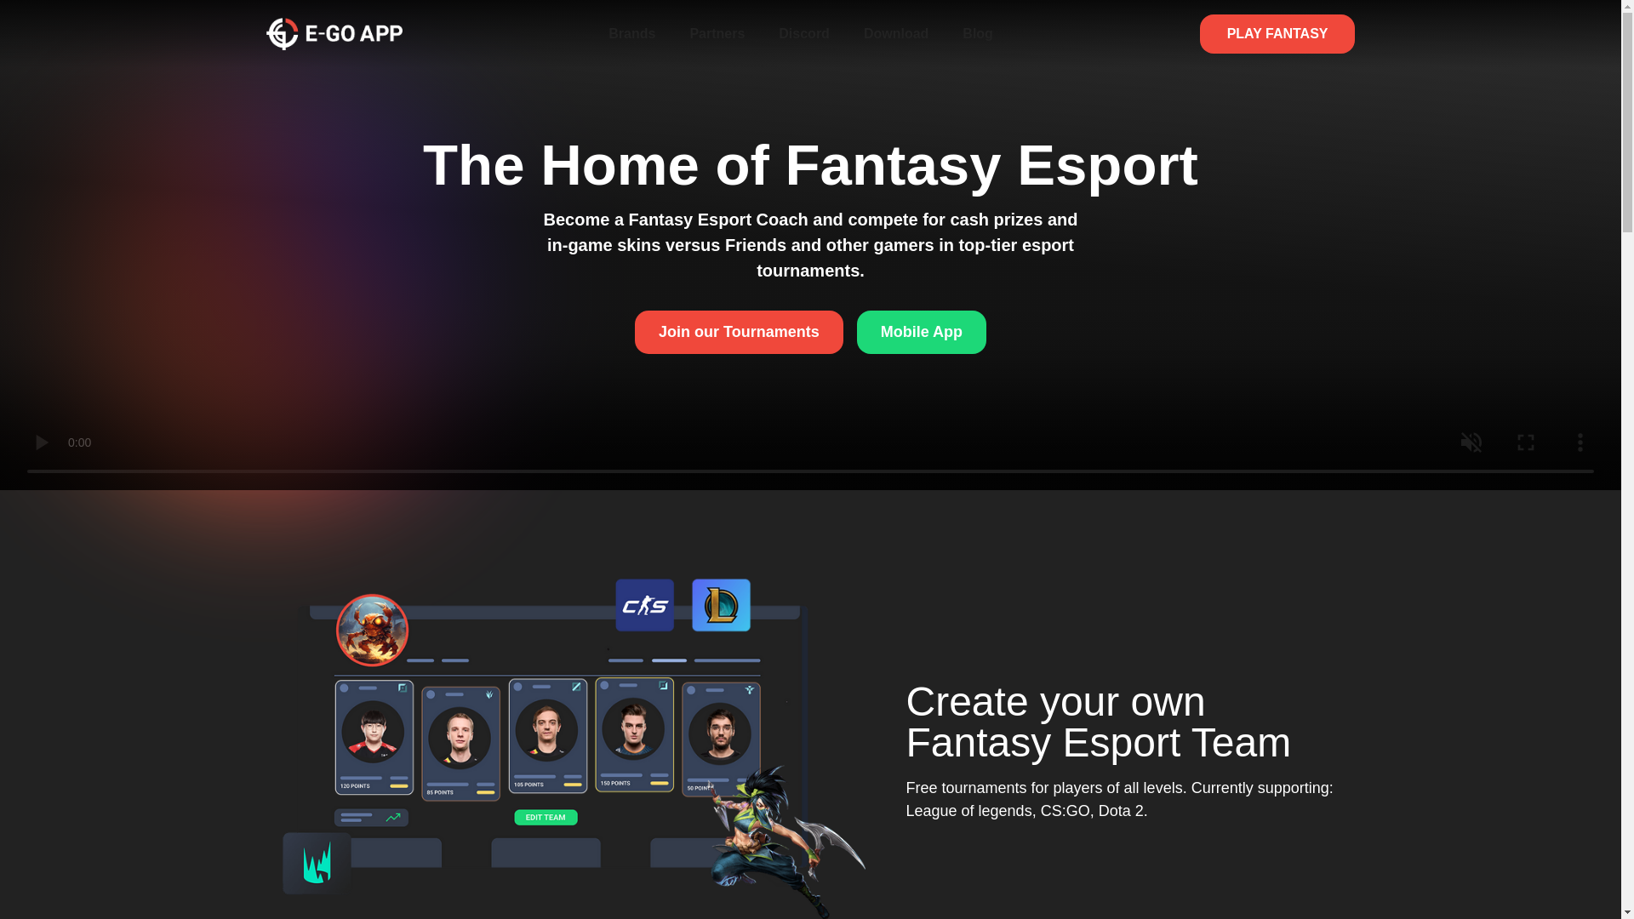 This screenshot has height=919, width=1634. Describe the element at coordinates (977, 34) in the screenshot. I see `Blog` at that location.